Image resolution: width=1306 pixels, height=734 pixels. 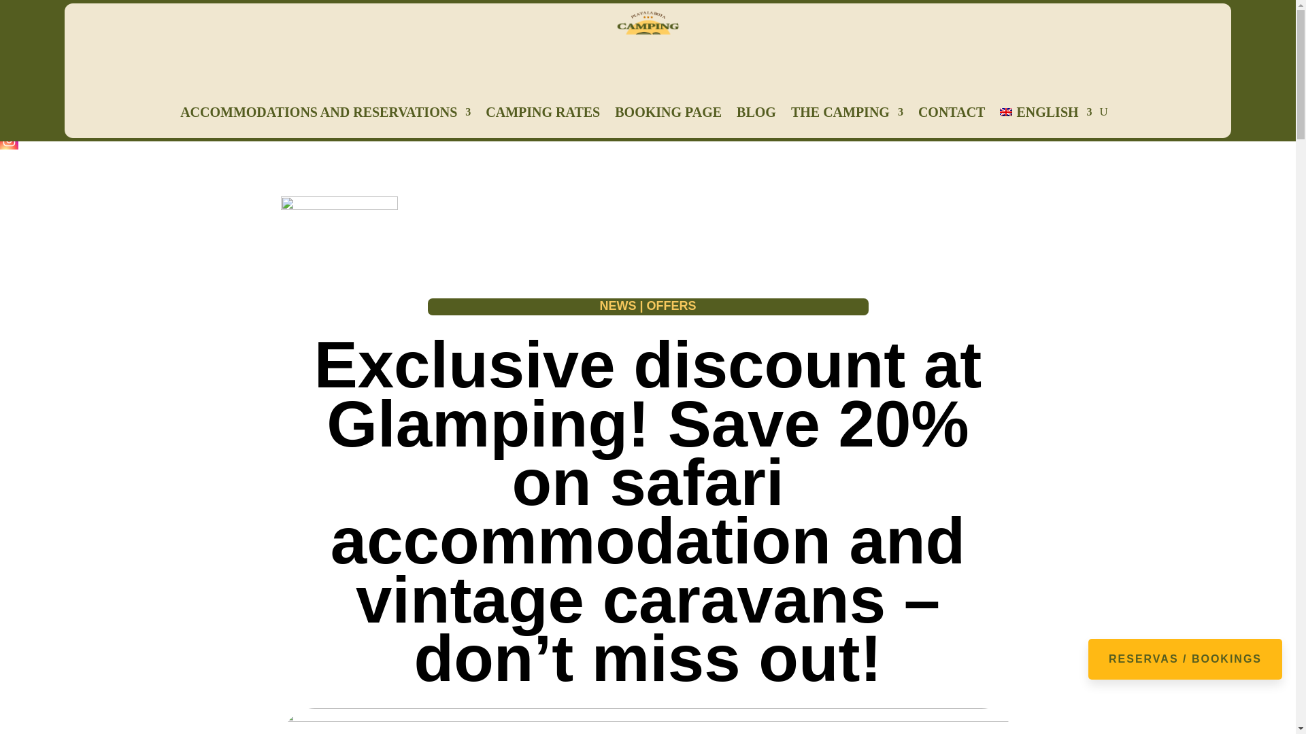 What do you see at coordinates (1046, 112) in the screenshot?
I see `ENGLISH` at bounding box center [1046, 112].